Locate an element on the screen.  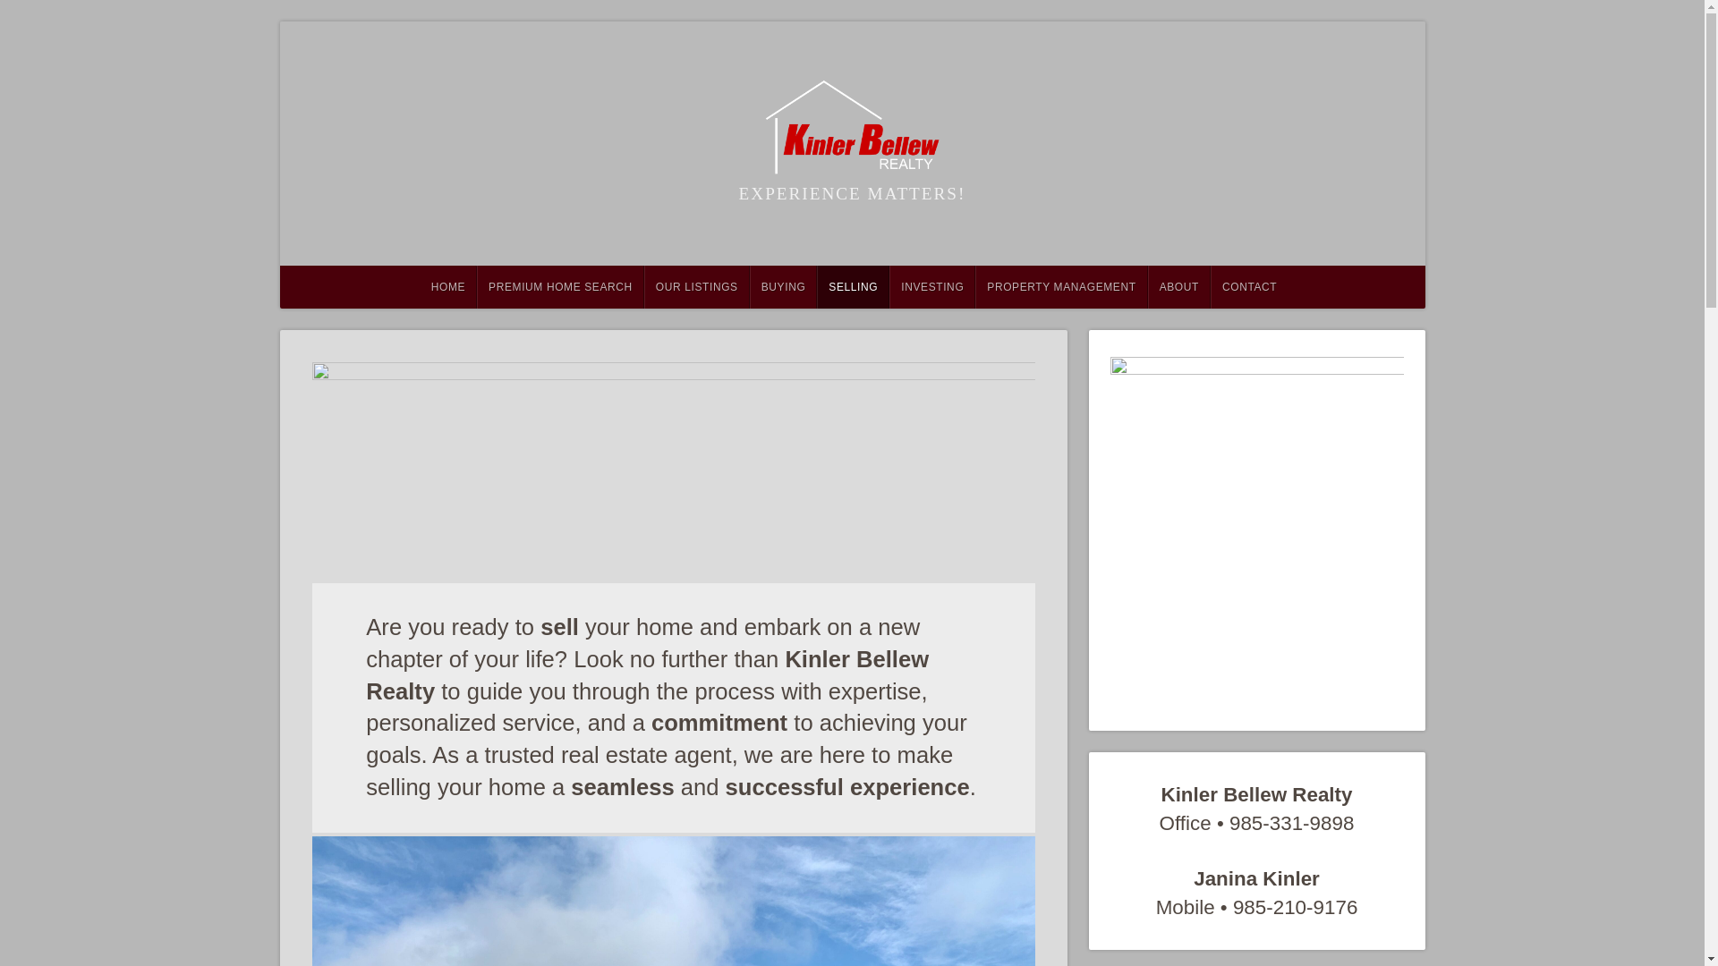
HOME is located at coordinates (447, 286).